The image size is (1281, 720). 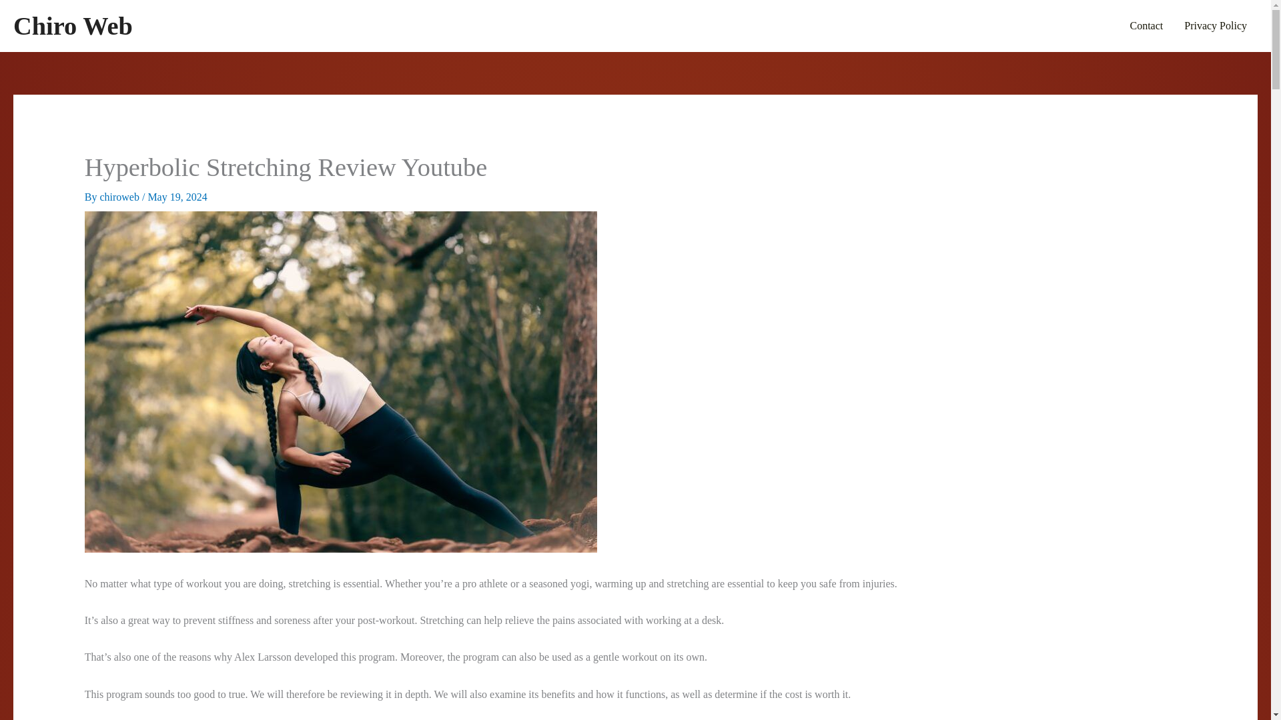 I want to click on Privacy Policy, so click(x=1216, y=25).